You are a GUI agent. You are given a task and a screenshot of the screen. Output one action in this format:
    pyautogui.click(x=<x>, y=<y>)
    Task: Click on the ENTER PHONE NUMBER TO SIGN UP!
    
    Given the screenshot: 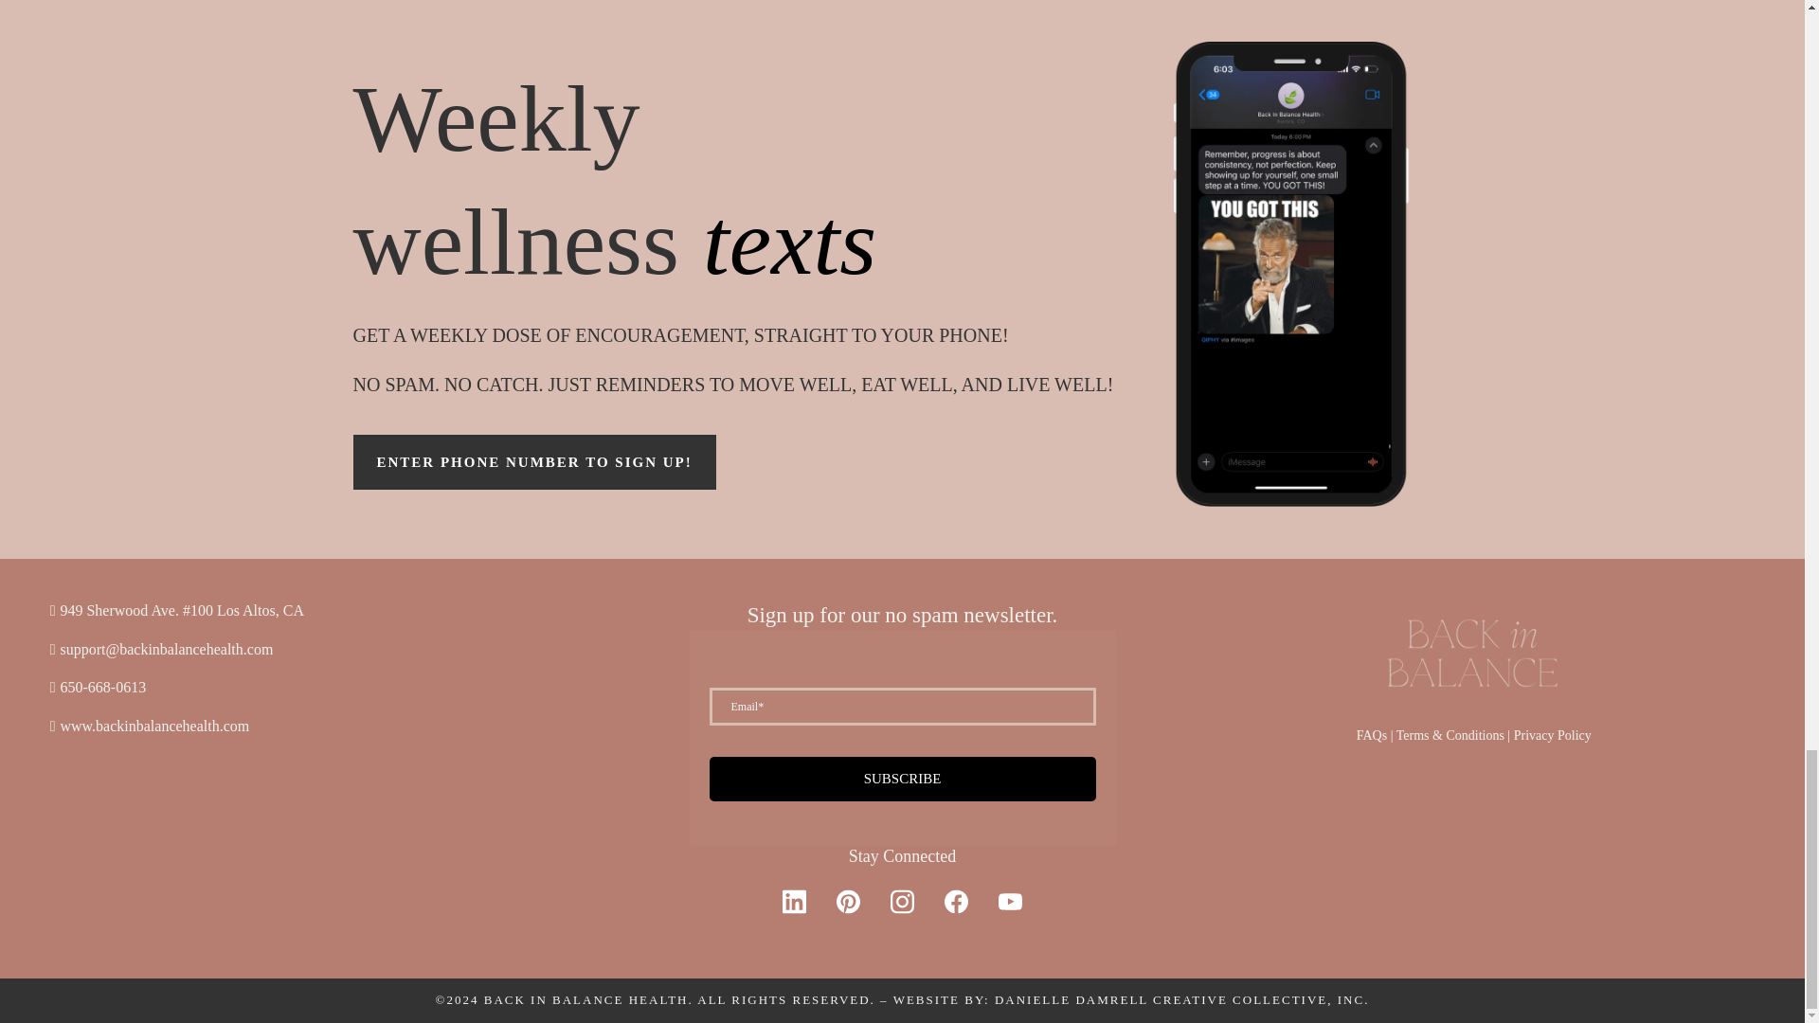 What is the action you would take?
    pyautogui.click(x=533, y=462)
    